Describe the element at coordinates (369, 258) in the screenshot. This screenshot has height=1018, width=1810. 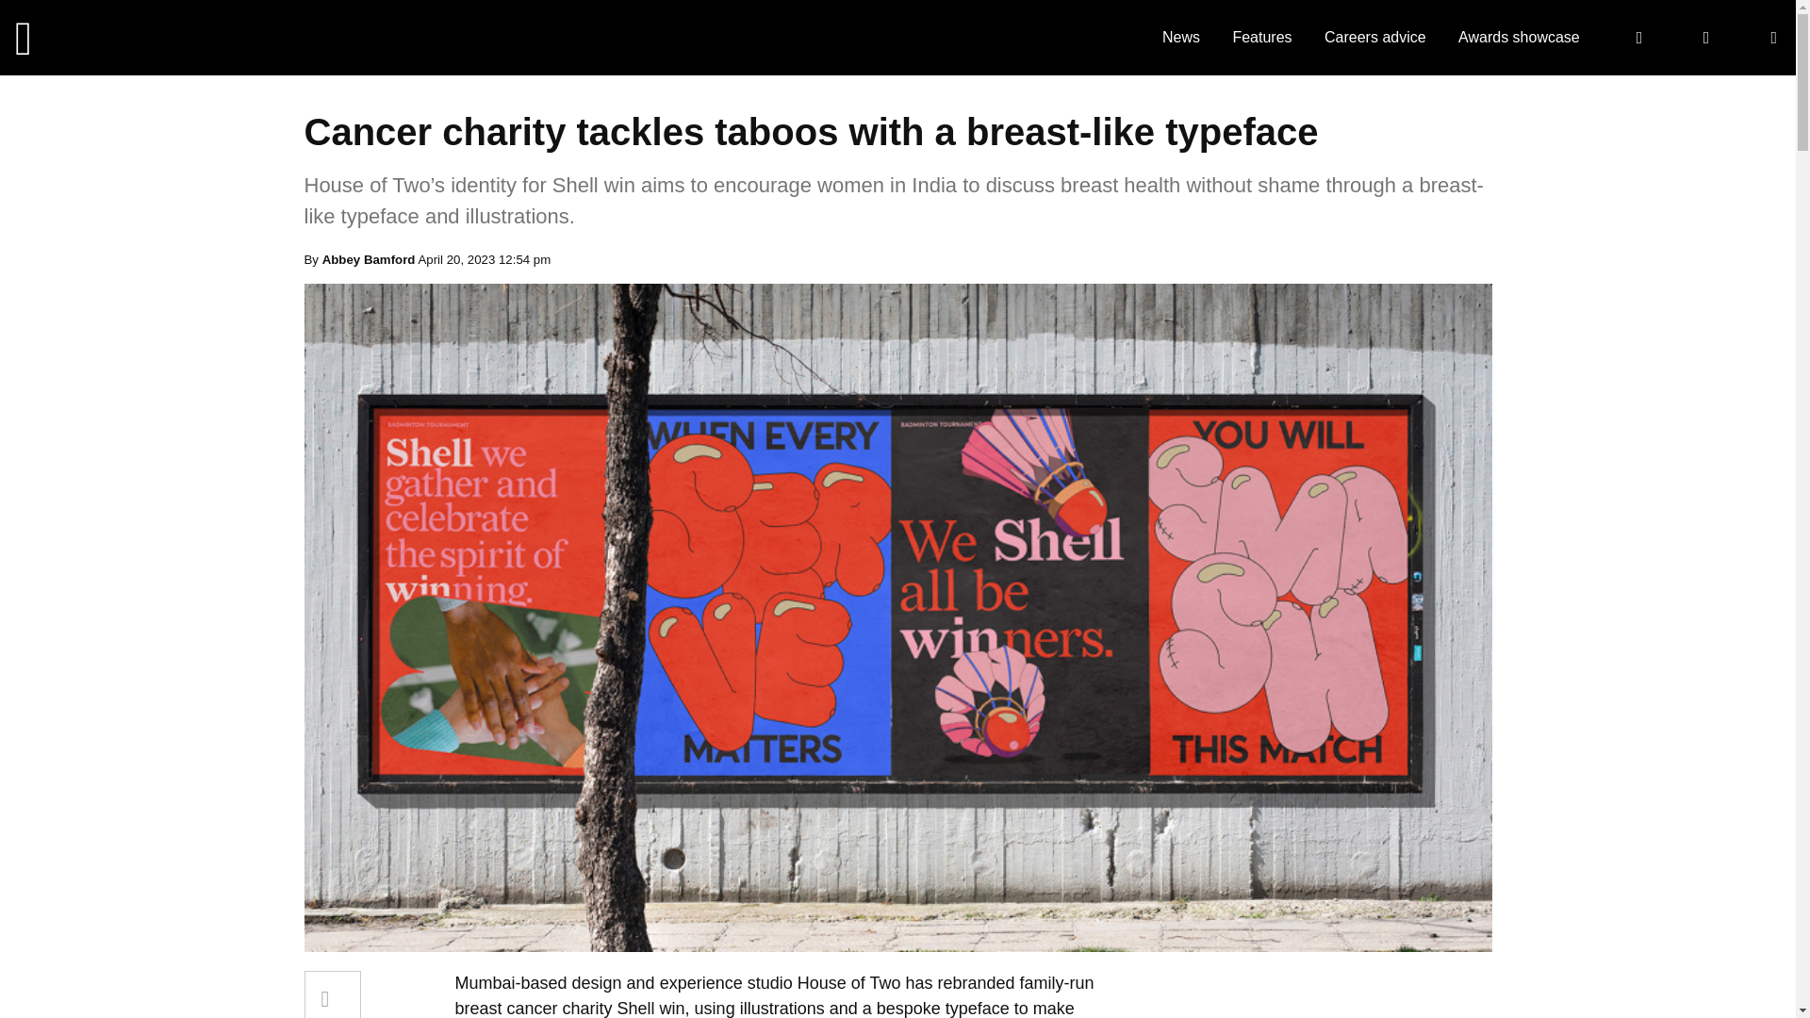
I see `Abbey Bamford` at that location.